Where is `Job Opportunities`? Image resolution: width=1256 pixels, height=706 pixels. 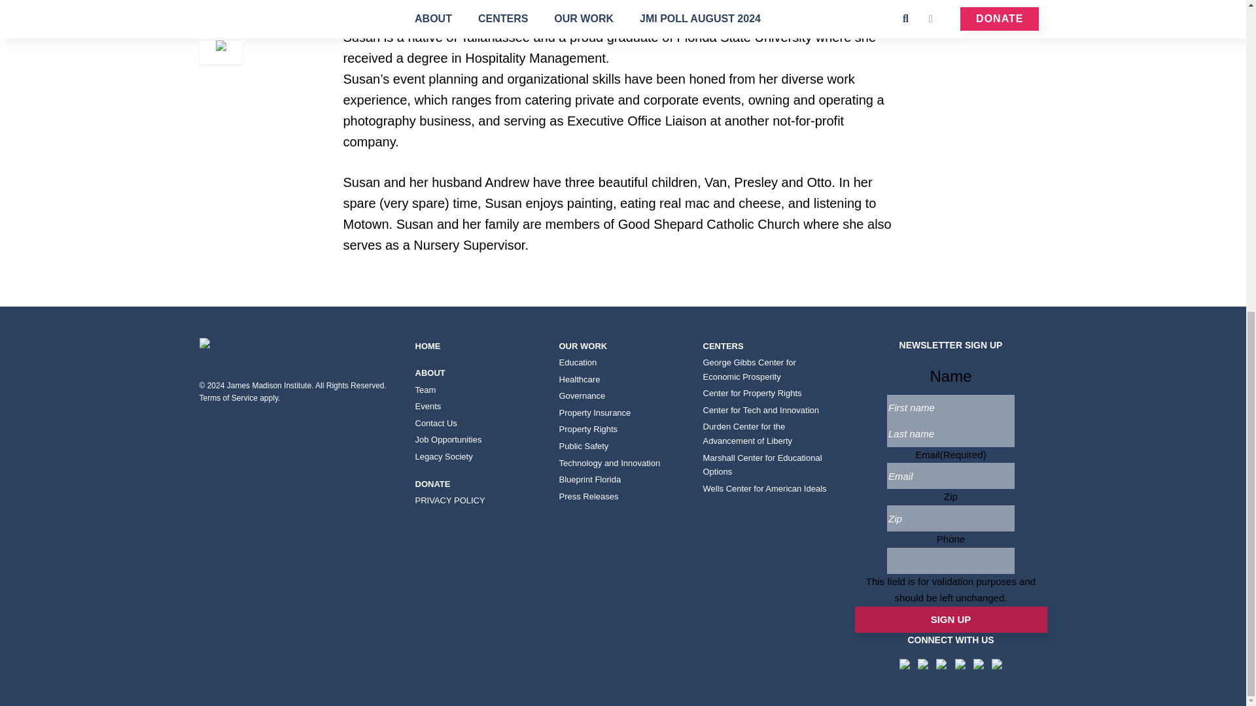
Job Opportunities is located at coordinates (478, 439).